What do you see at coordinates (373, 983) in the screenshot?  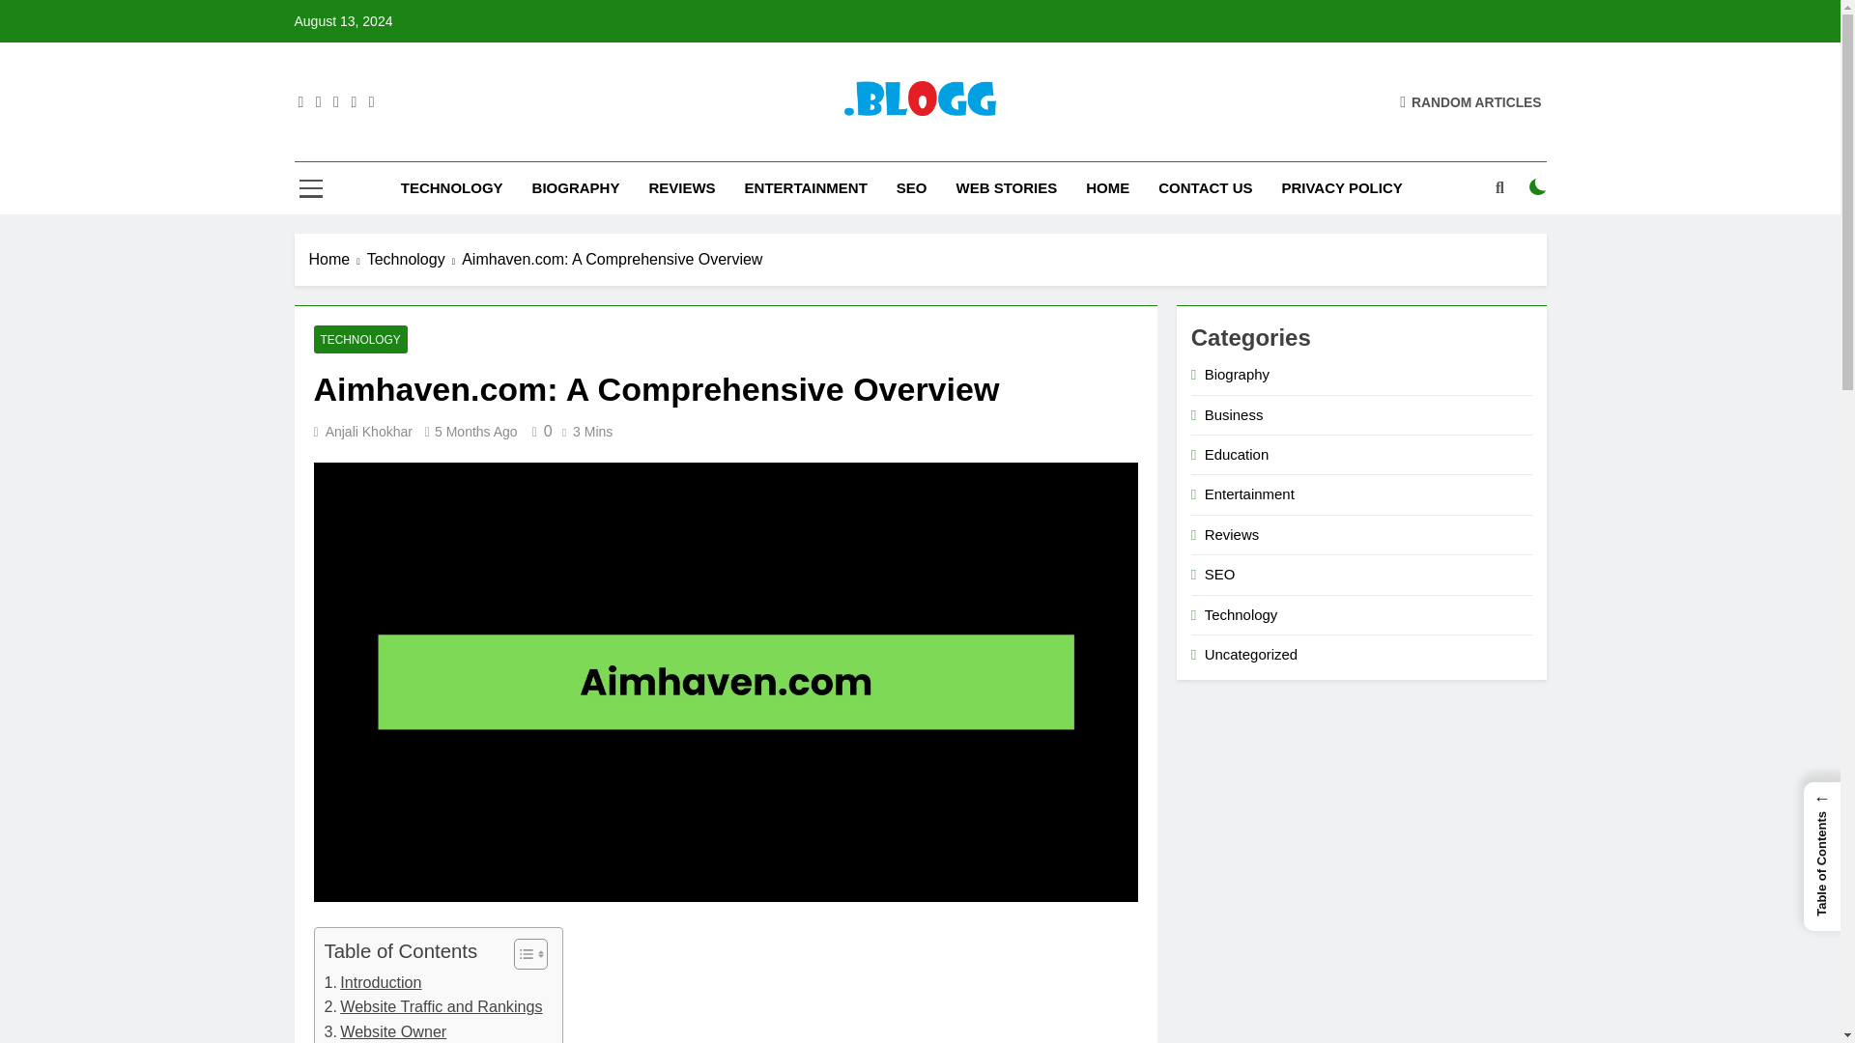 I see `Introduction` at bounding box center [373, 983].